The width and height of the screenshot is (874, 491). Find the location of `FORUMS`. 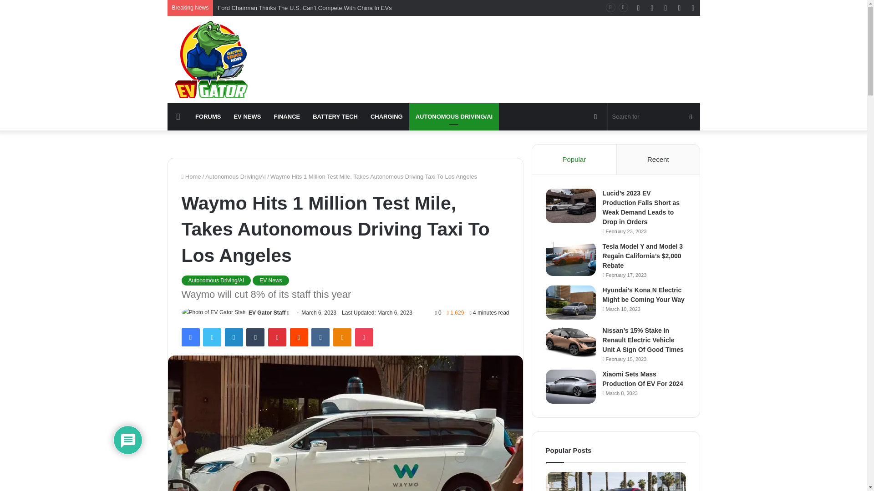

FORUMS is located at coordinates (208, 116).